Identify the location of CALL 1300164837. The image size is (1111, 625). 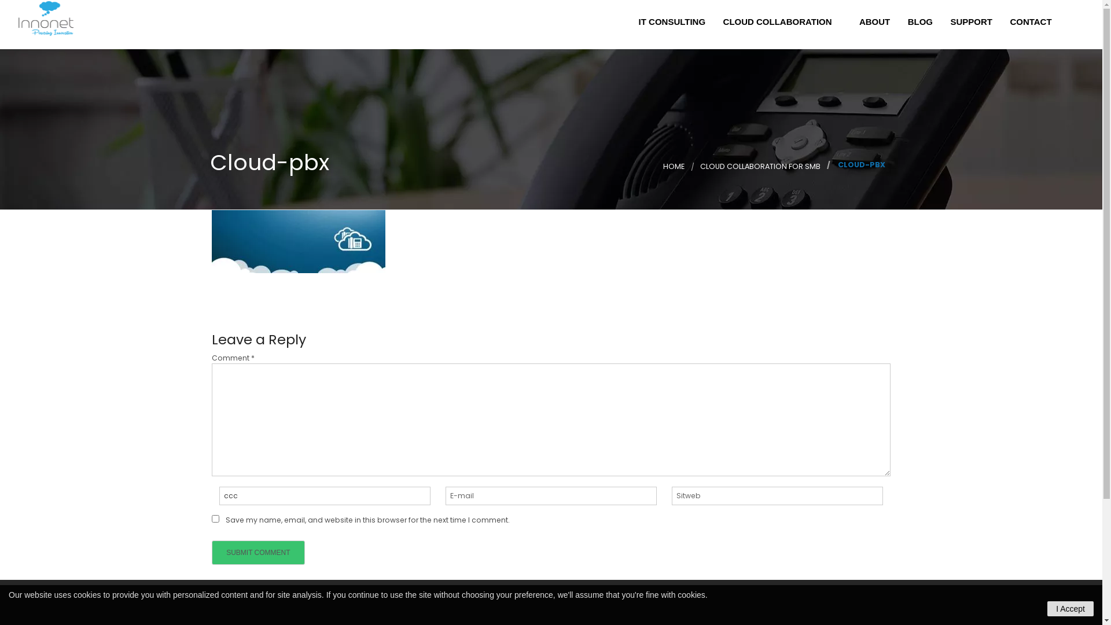
(1046, 47).